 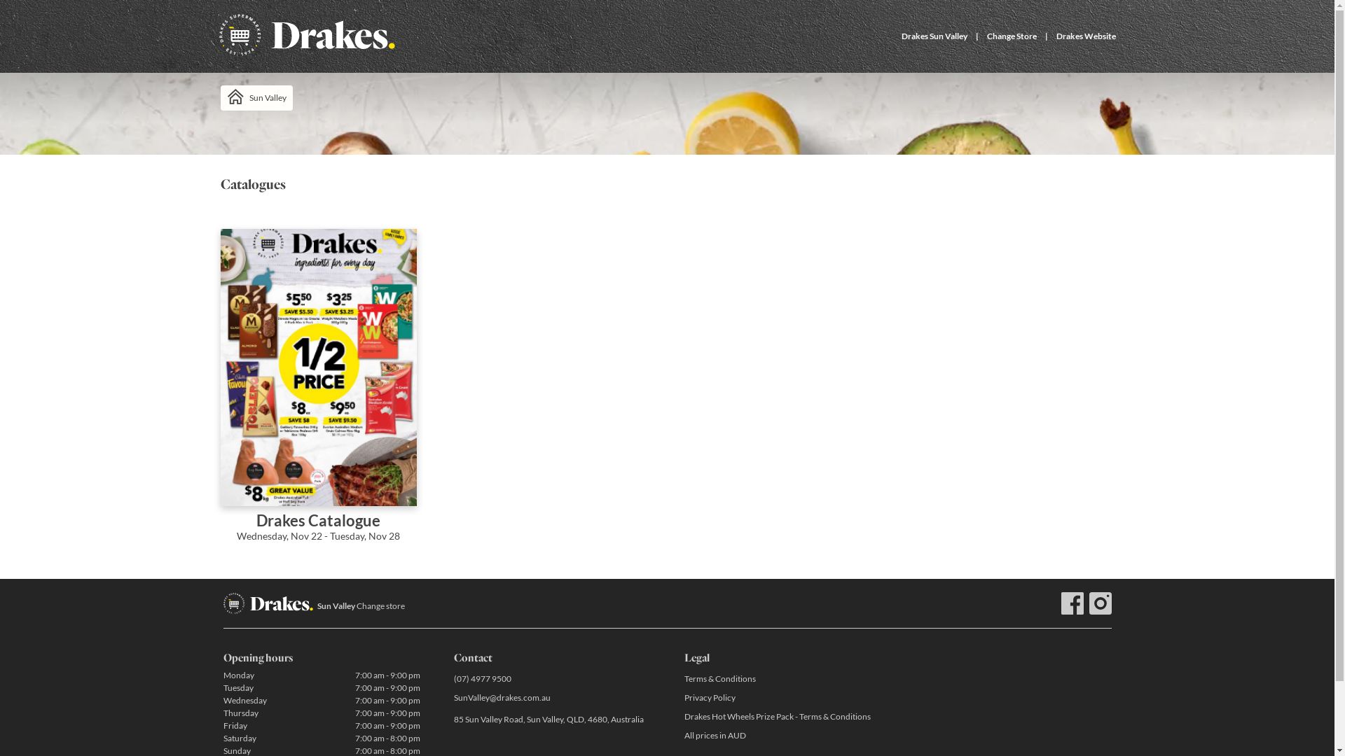 I want to click on Drakes Hot Wheels Prize Pack - Terms & Conditions, so click(x=782, y=717).